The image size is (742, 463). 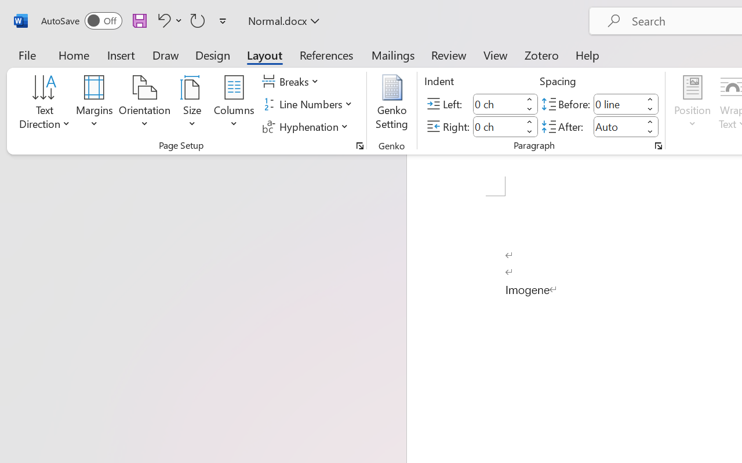 I want to click on Genko Setting..., so click(x=392, y=104).